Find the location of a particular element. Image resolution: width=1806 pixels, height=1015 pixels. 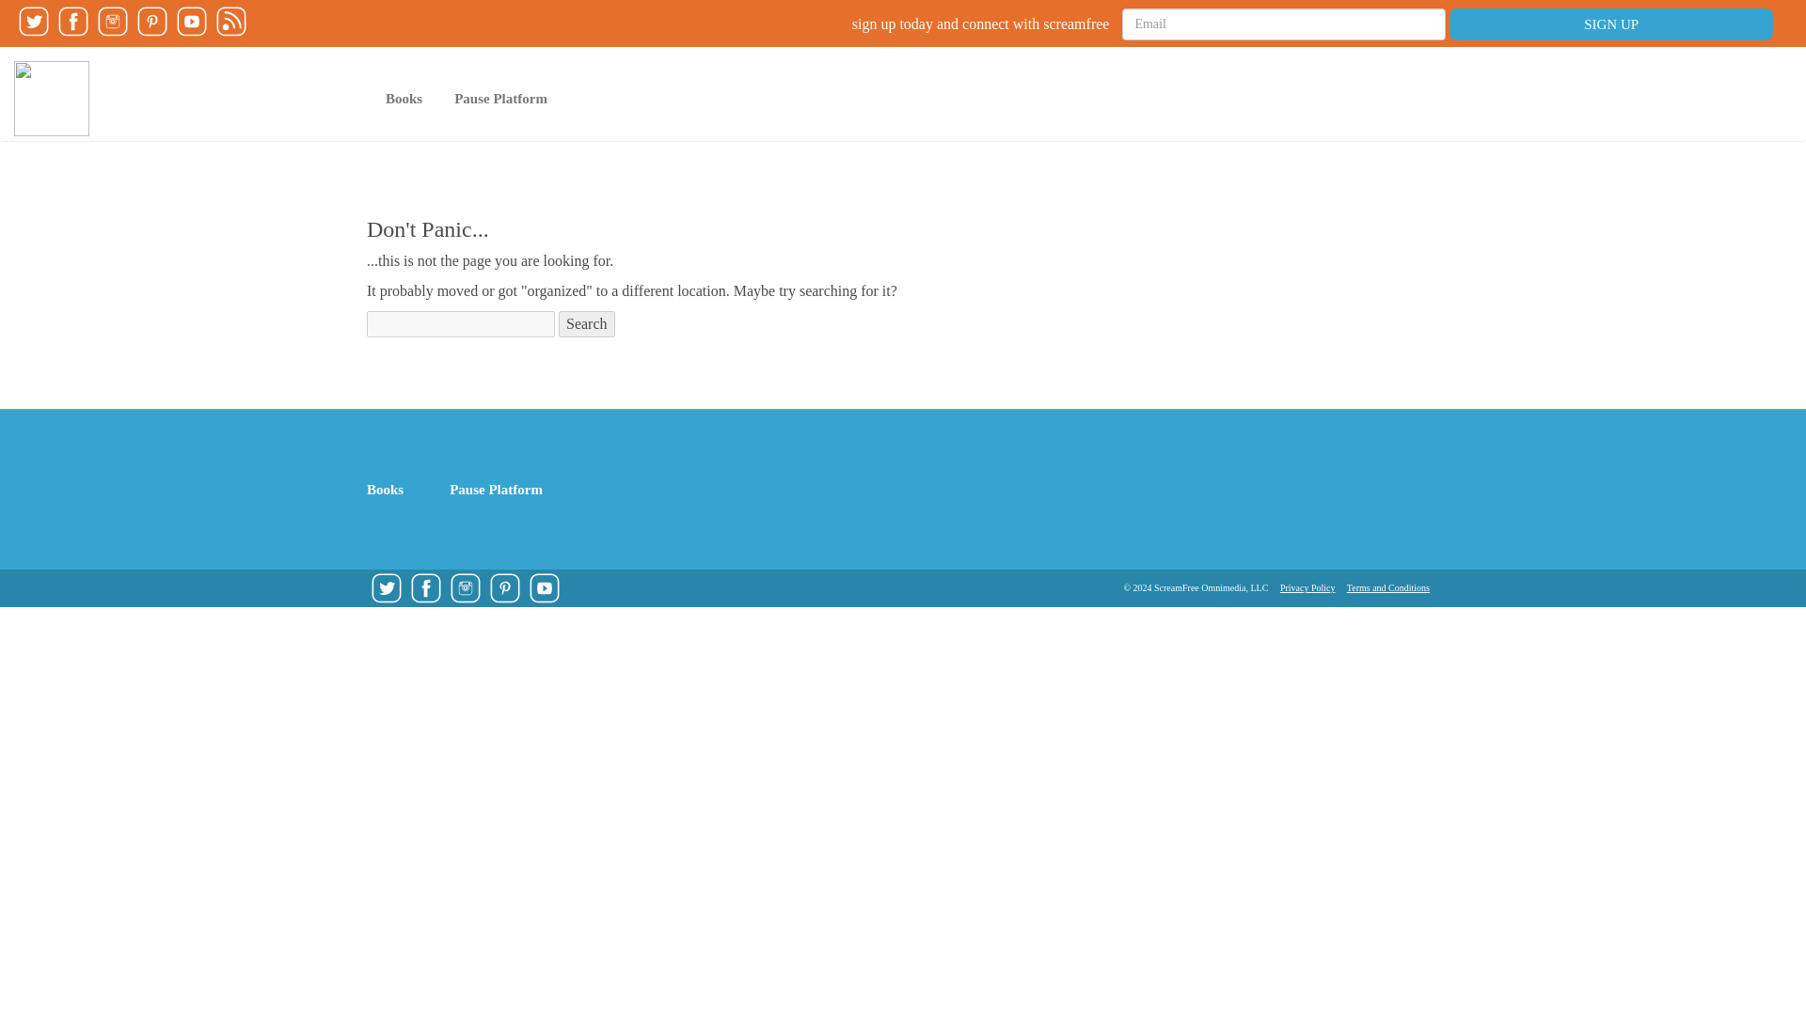

Terms and Conditions is located at coordinates (1388, 586).